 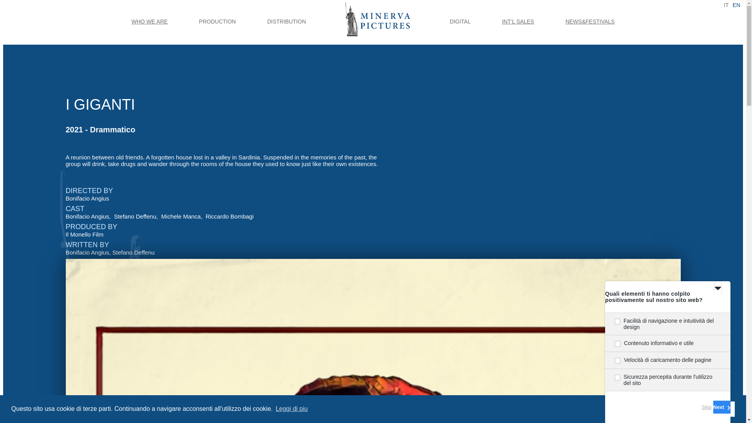 I want to click on WHO WE ARE, so click(x=150, y=22).